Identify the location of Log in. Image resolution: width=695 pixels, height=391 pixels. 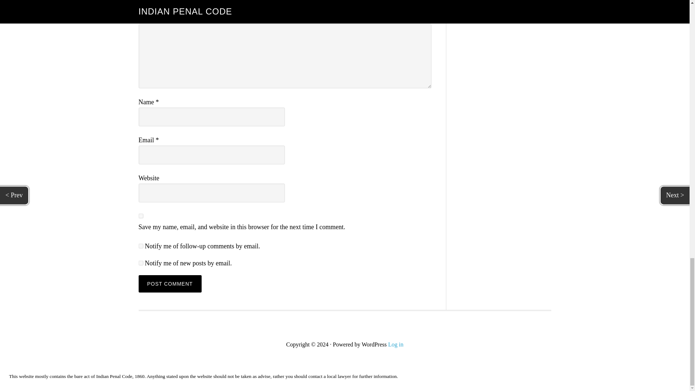
(395, 344).